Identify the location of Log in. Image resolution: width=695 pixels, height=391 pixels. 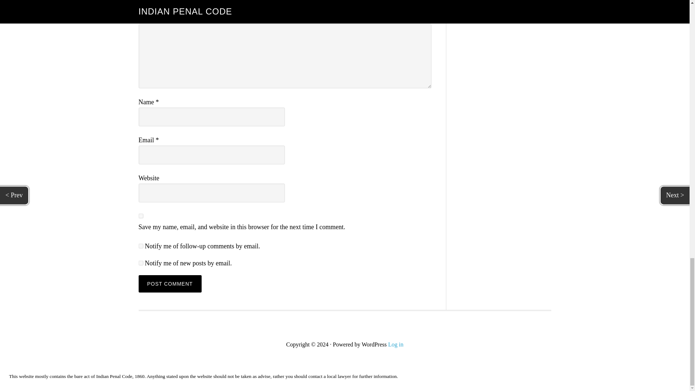
(395, 344).